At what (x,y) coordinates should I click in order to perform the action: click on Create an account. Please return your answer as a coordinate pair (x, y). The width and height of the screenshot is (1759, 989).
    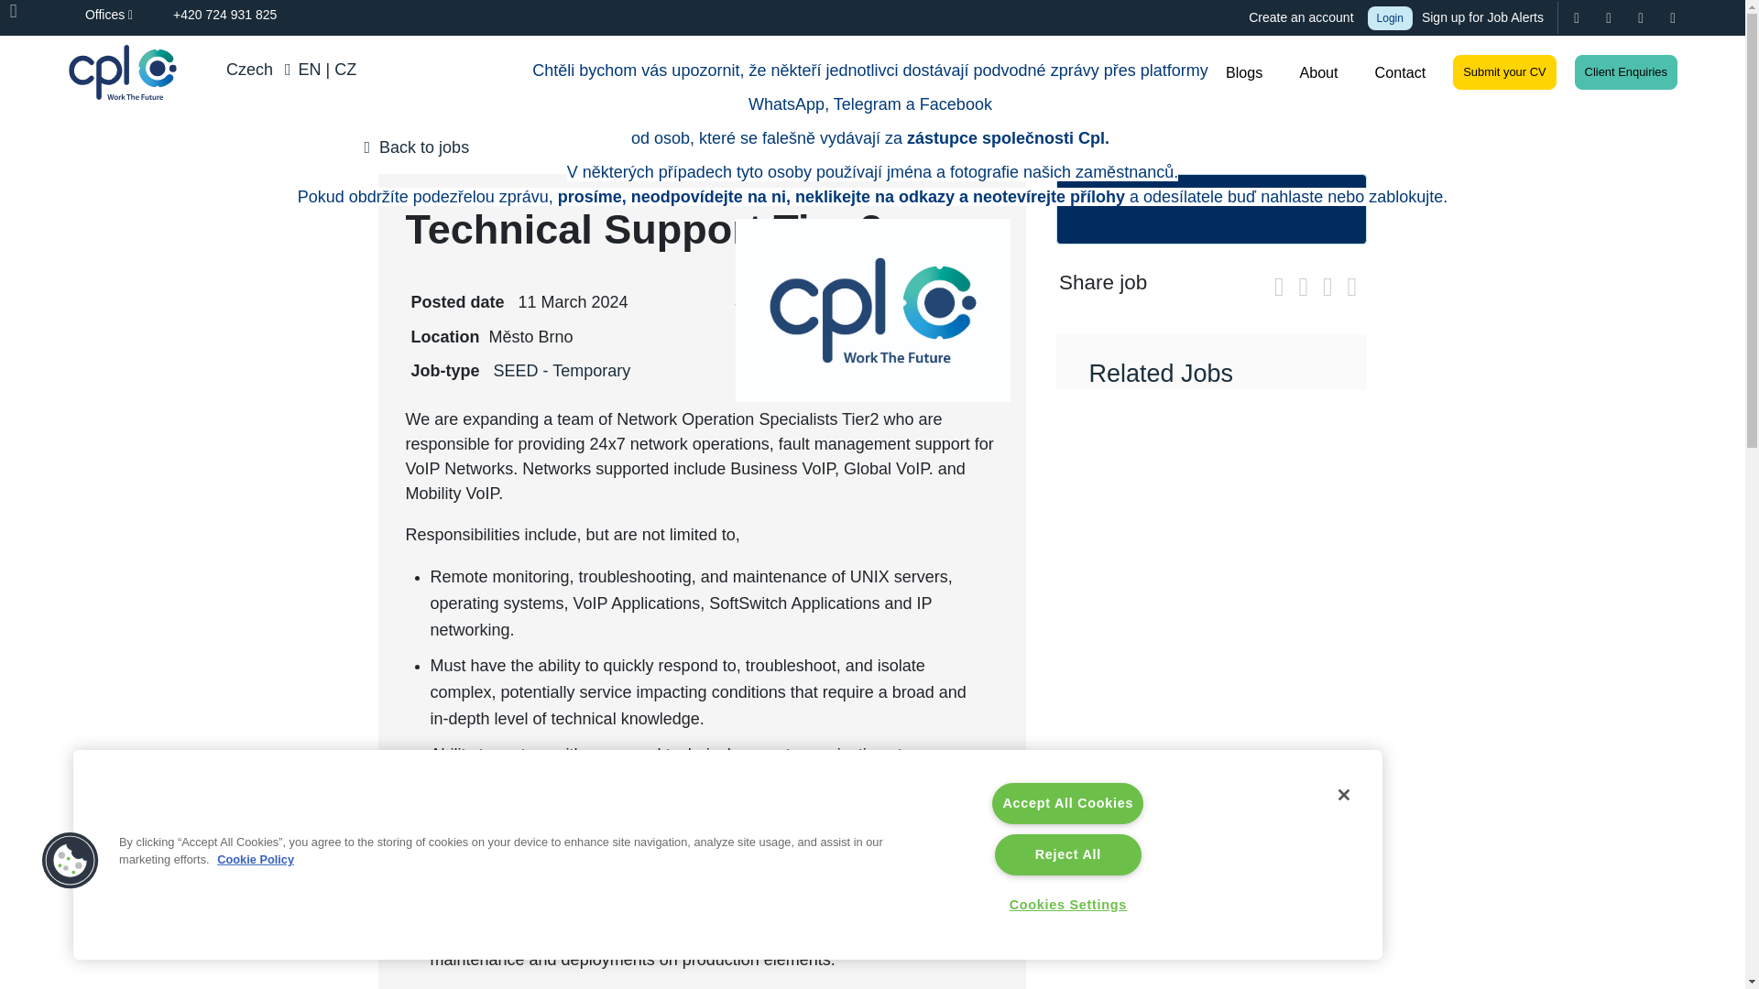
    Looking at the image, I should click on (1285, 16).